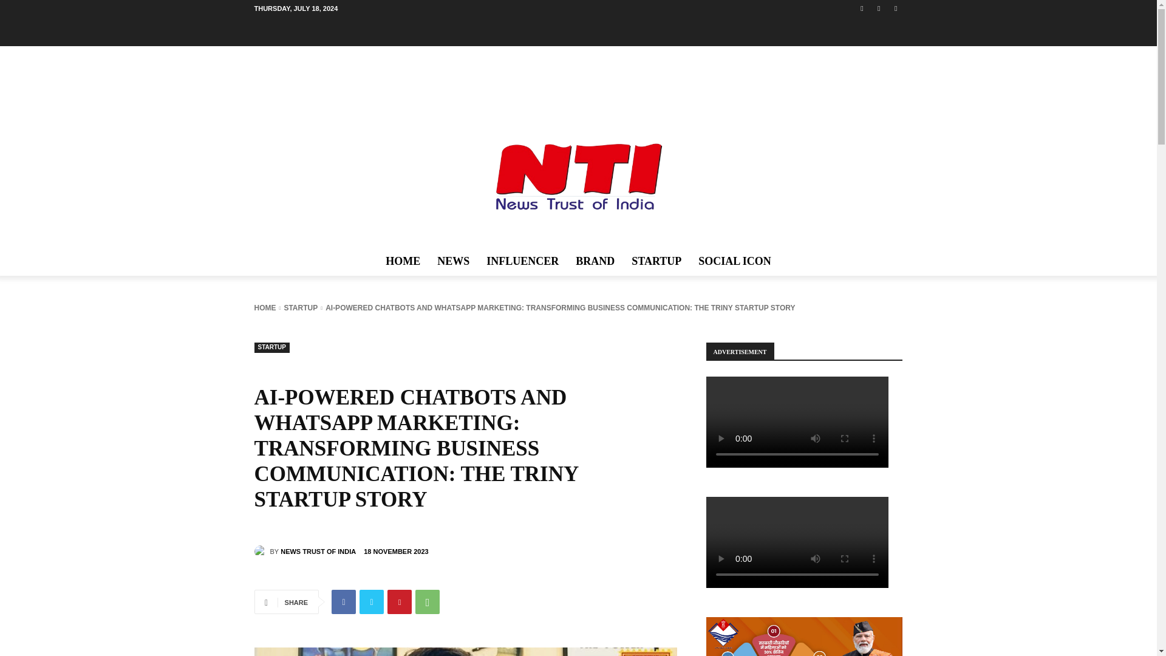 This screenshot has width=1166, height=656. I want to click on SOCIAL ICON, so click(735, 261).